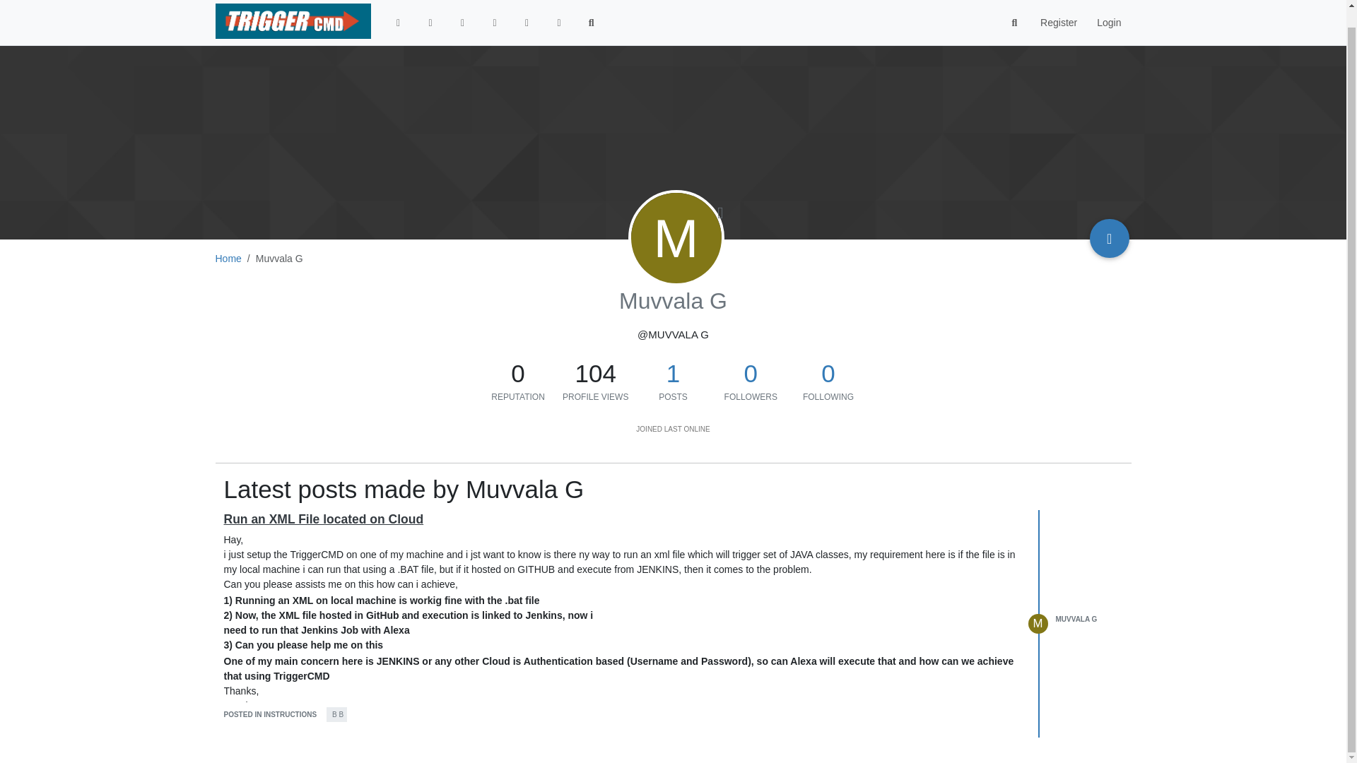  What do you see at coordinates (527, 8) in the screenshot?
I see `Users` at bounding box center [527, 8].